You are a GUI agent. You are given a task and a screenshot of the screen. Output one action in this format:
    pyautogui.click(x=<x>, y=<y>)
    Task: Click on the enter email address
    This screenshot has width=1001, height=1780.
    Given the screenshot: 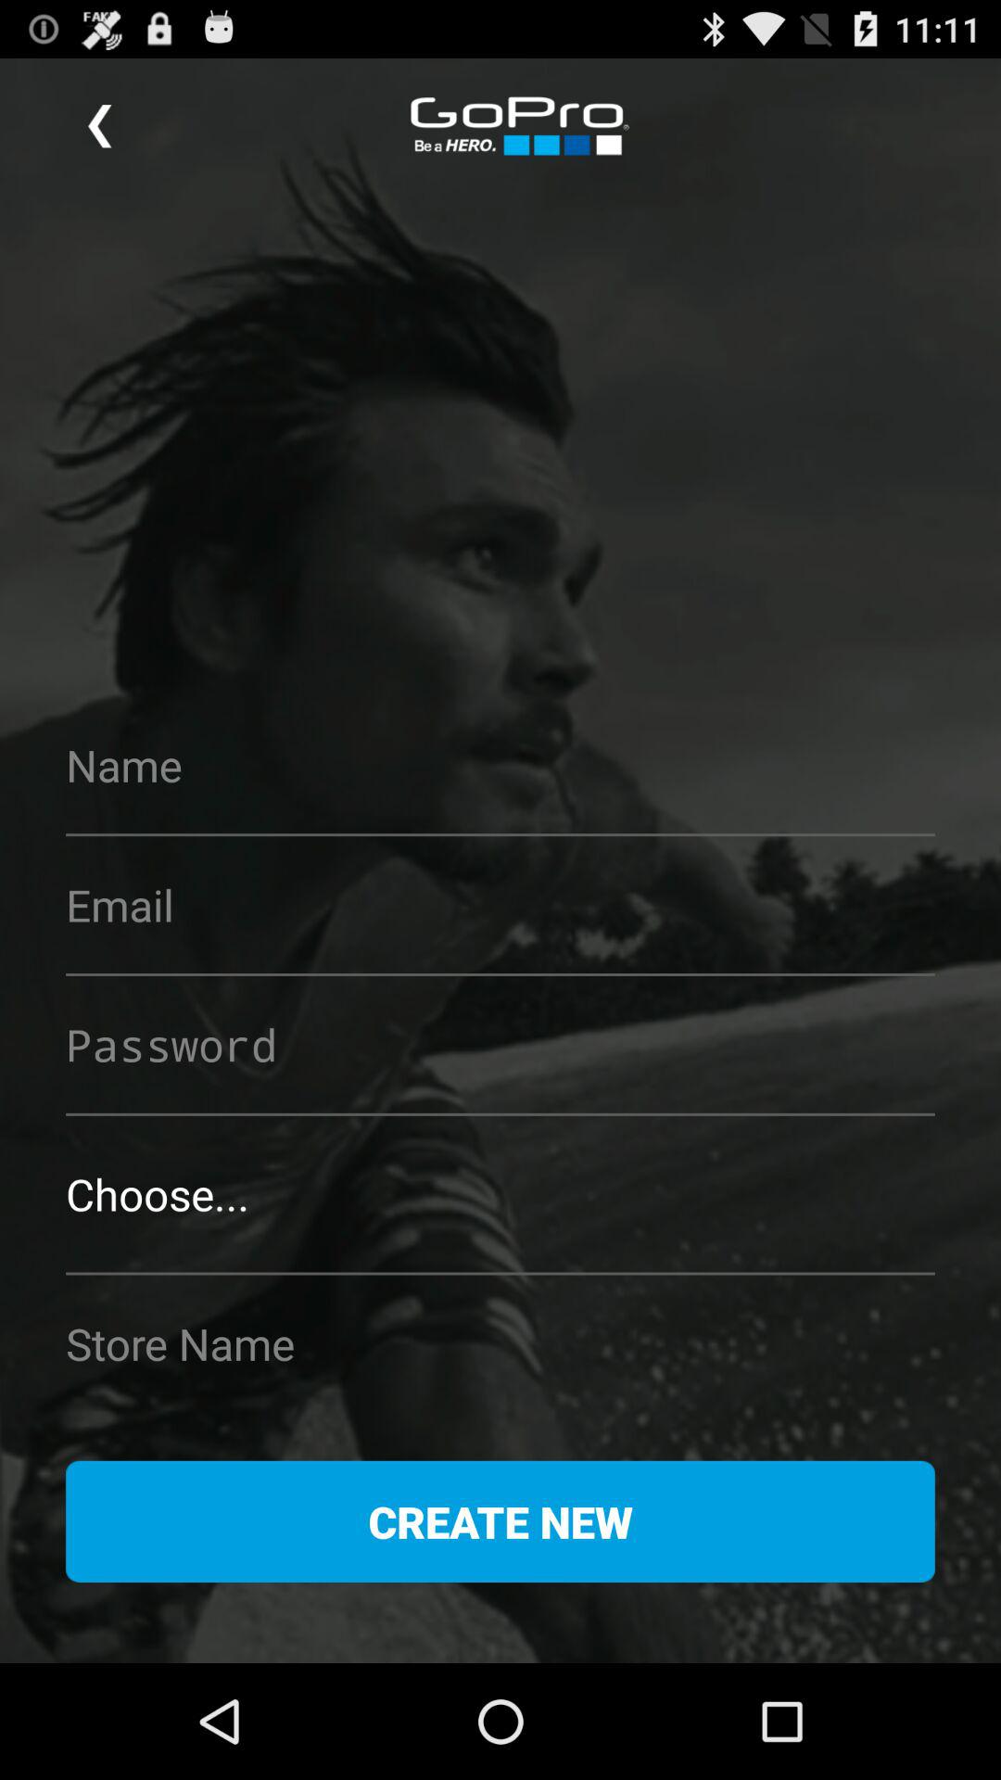 What is the action you would take?
    pyautogui.click(x=500, y=905)
    